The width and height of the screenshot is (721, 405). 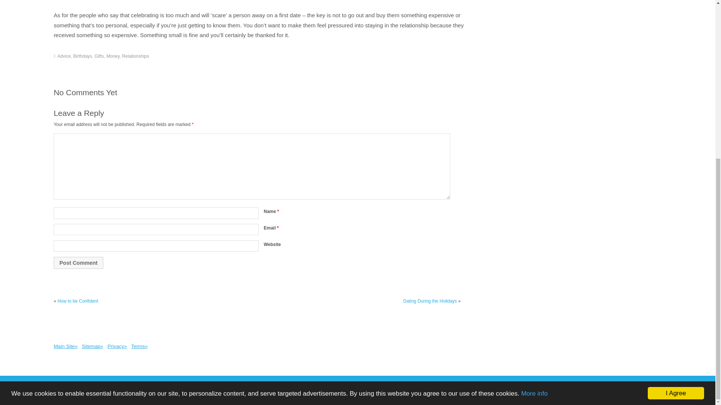 What do you see at coordinates (83, 56) in the screenshot?
I see `Birthdays` at bounding box center [83, 56].